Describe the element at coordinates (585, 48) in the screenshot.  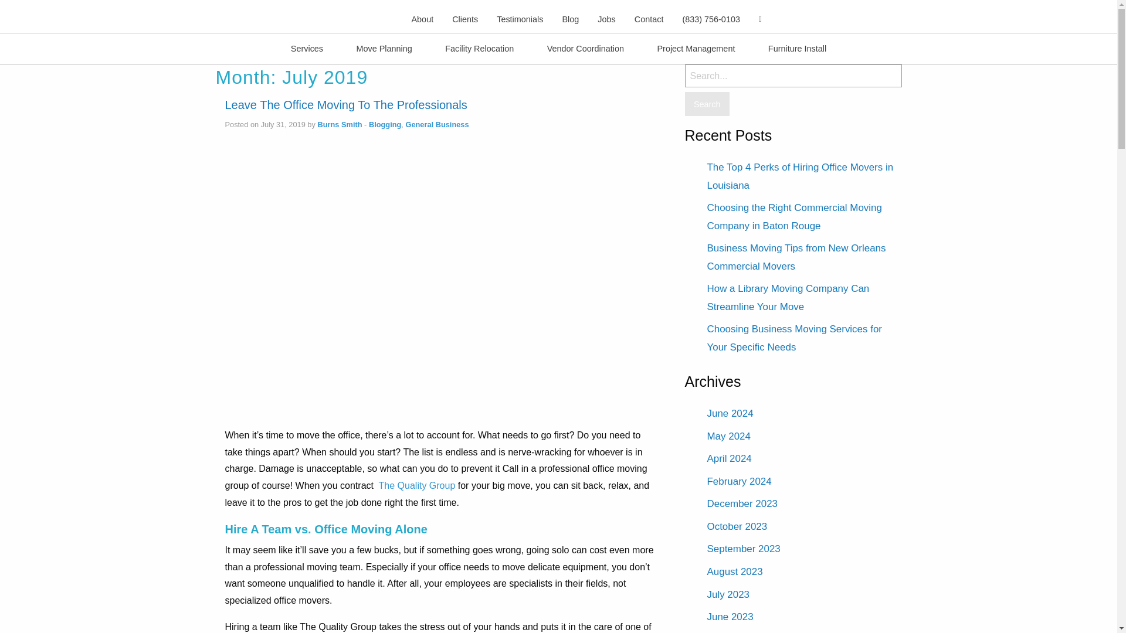
I see `Vendor Coordination` at that location.